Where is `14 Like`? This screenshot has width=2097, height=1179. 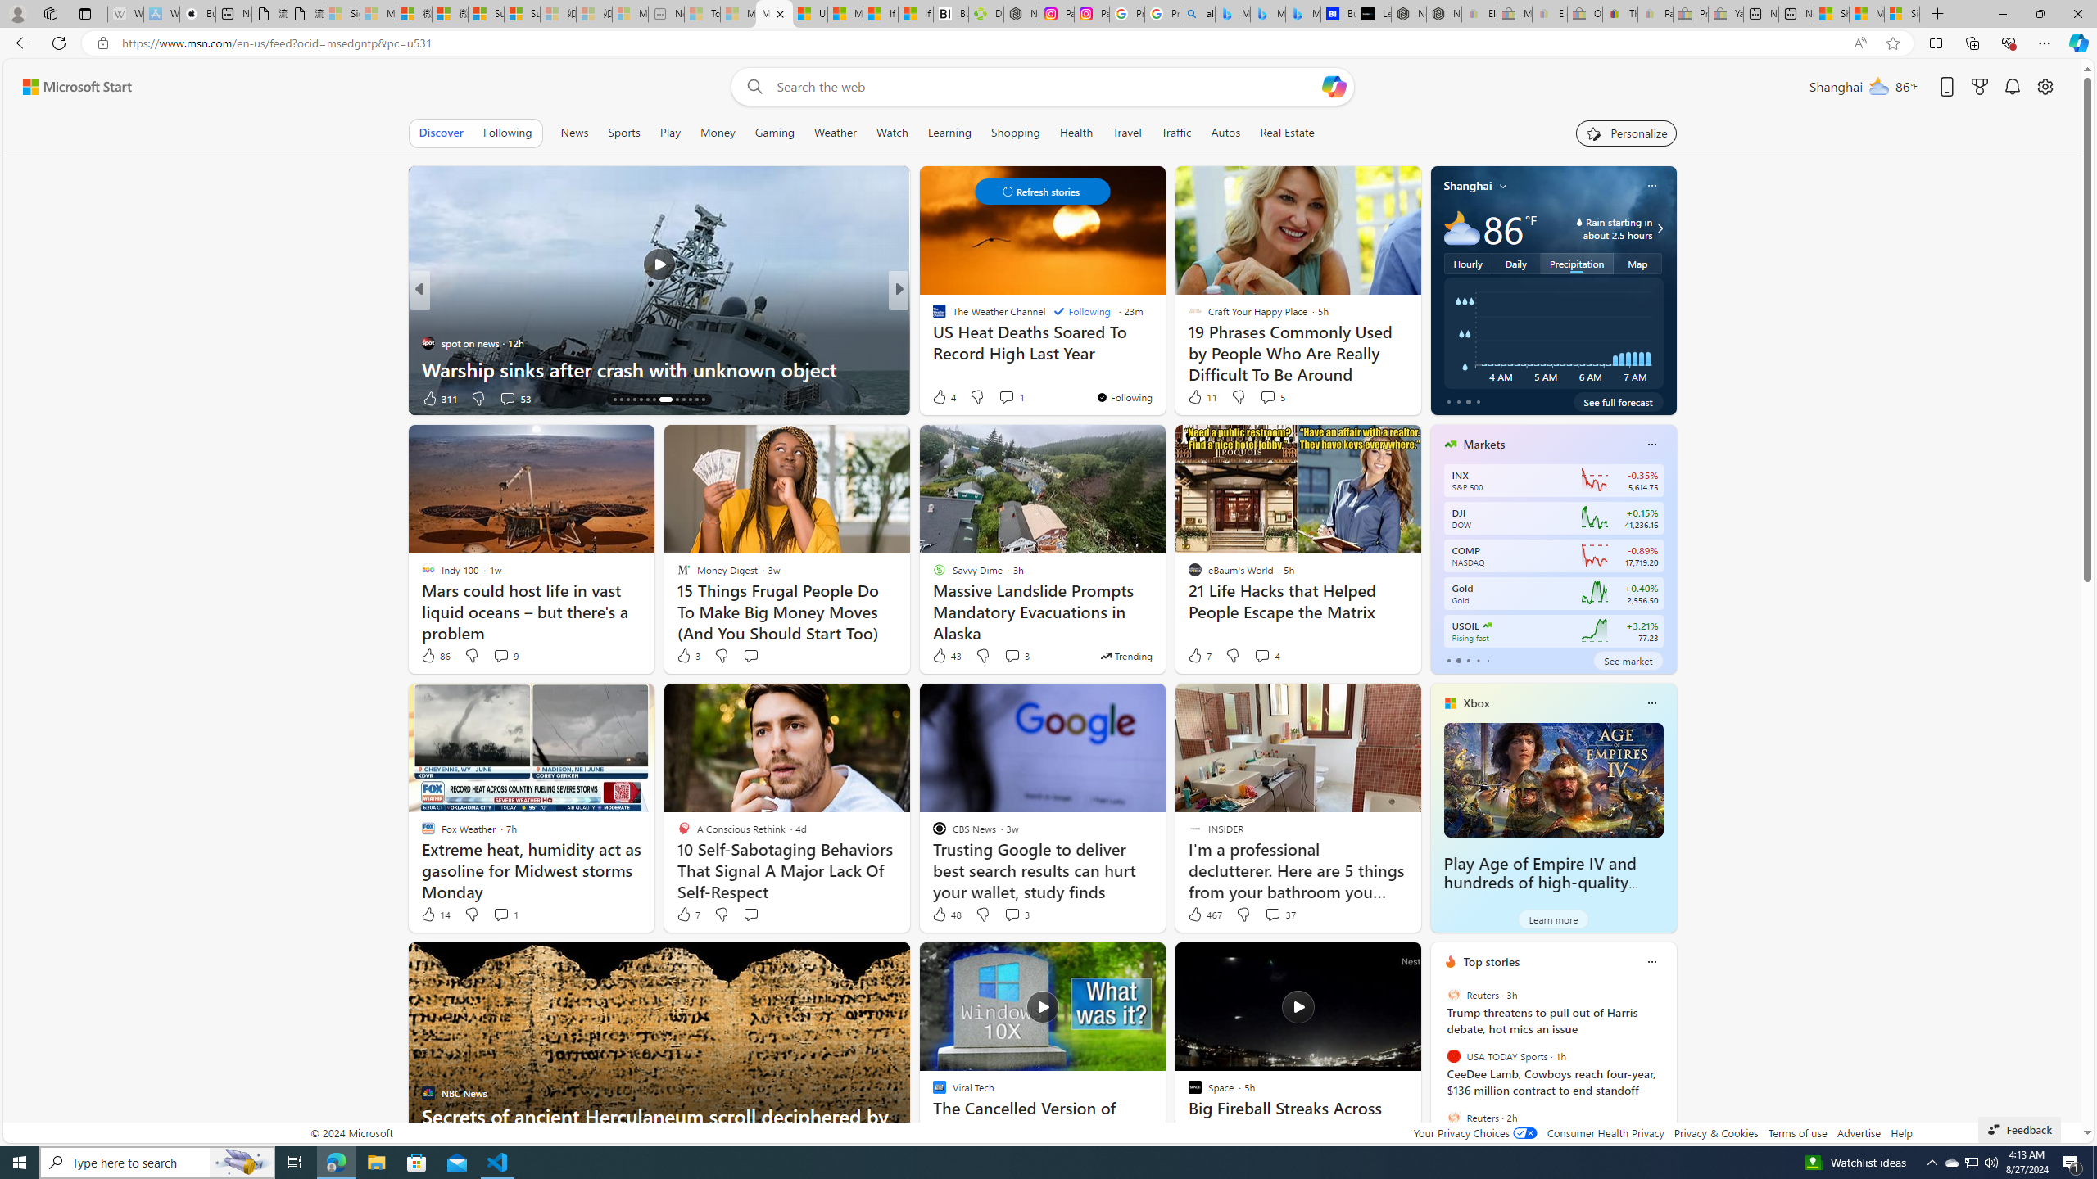 14 Like is located at coordinates (435, 914).